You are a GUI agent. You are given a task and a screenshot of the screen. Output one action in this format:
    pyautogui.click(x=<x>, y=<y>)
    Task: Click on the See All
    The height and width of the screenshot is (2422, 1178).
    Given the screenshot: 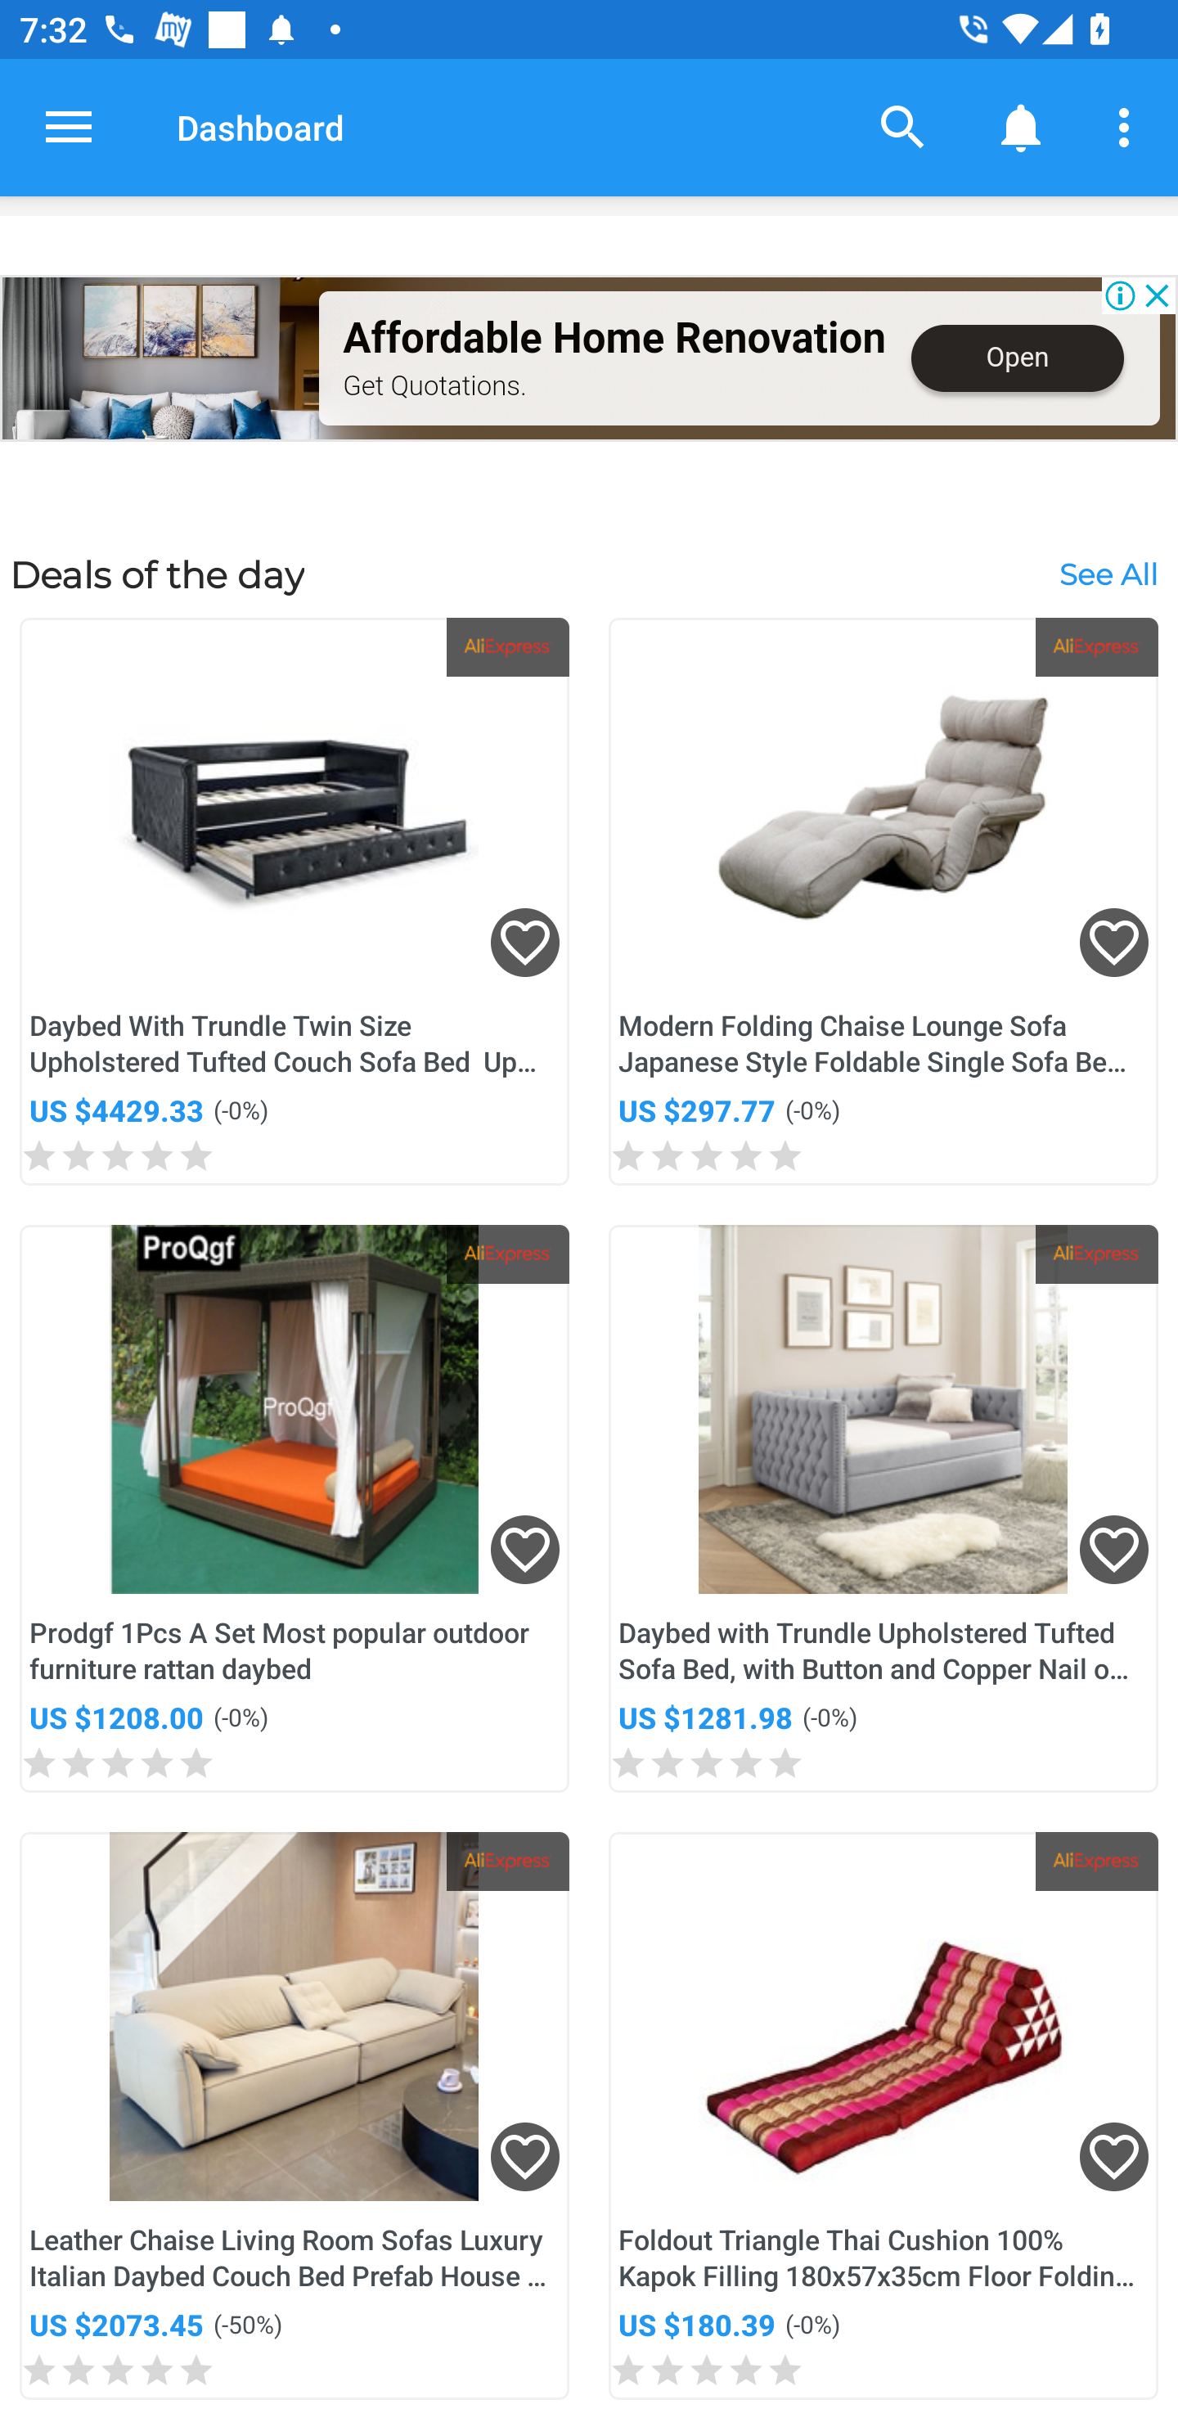 What is the action you would take?
    pyautogui.click(x=1108, y=574)
    